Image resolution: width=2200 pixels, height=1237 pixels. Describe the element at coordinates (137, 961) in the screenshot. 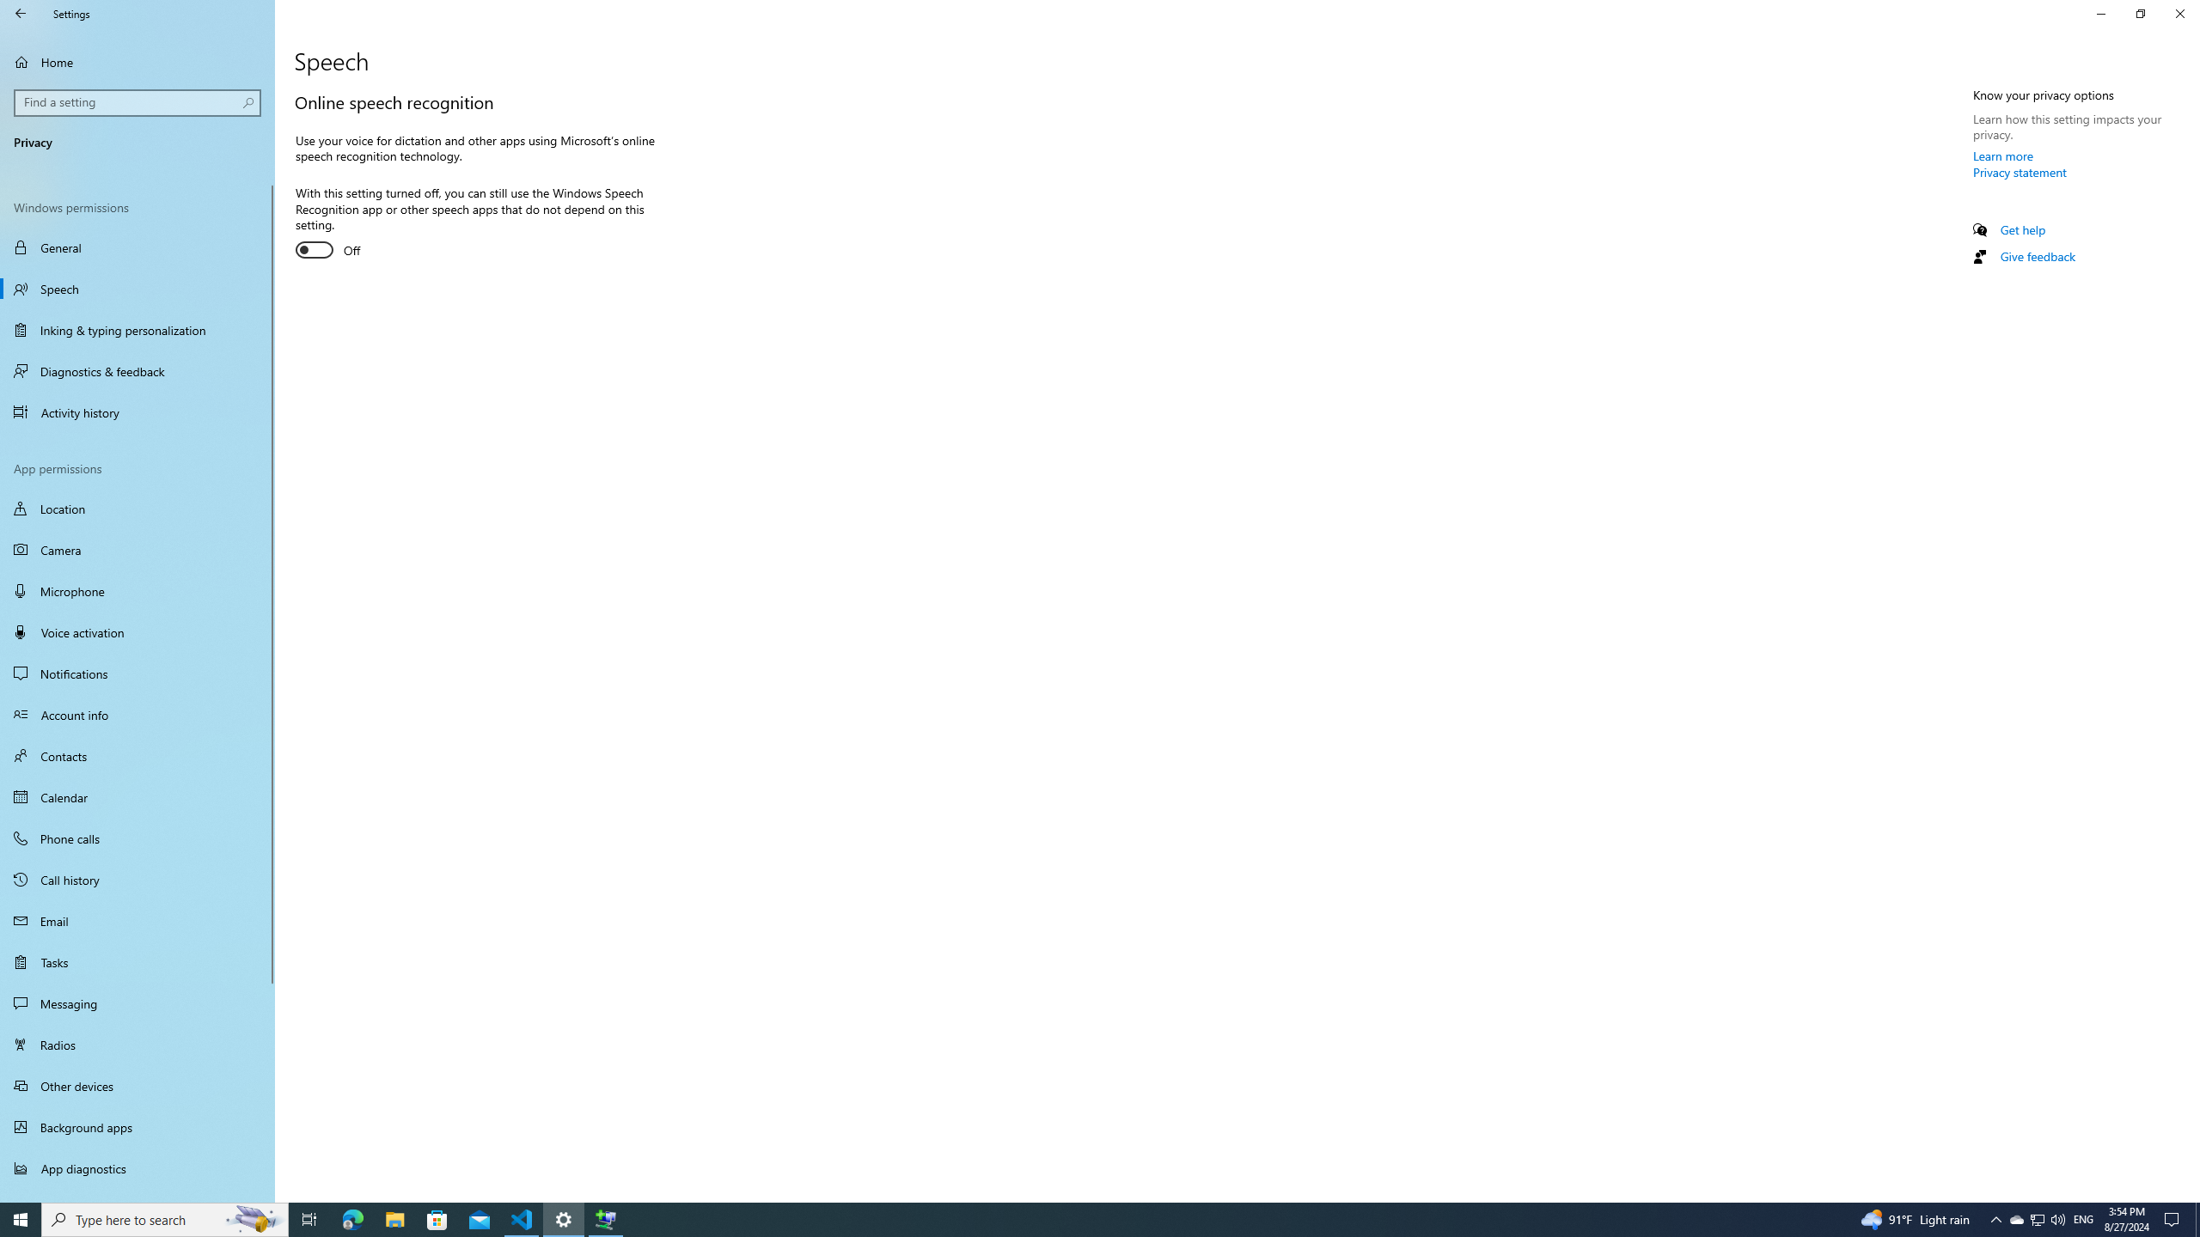

I see `Tasks` at that location.